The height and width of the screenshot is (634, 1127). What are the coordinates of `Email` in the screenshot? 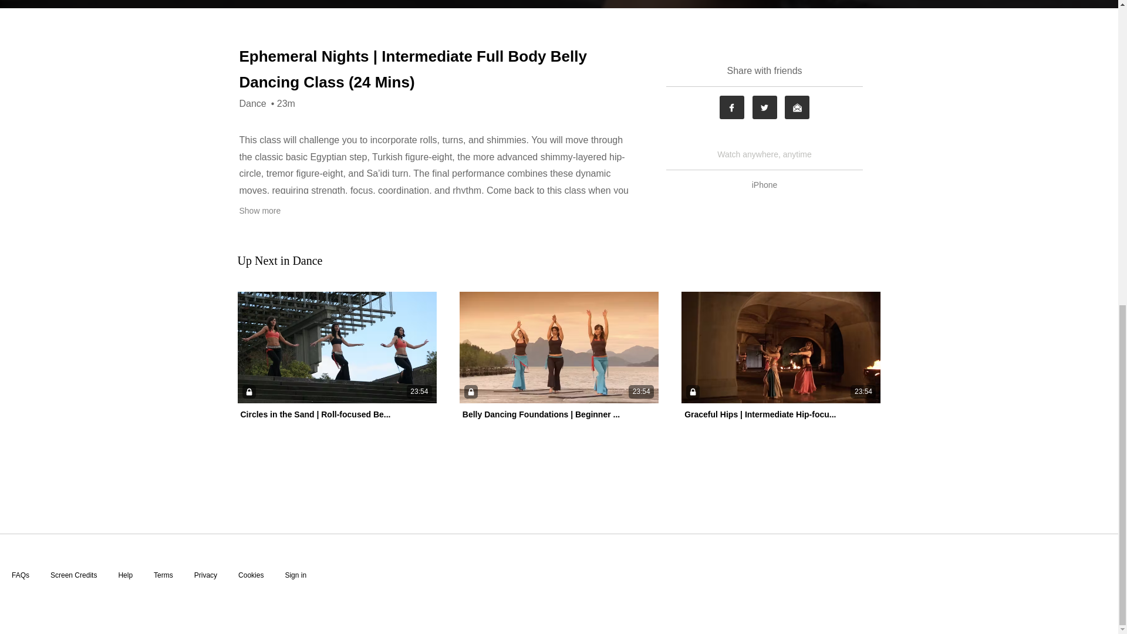 It's located at (797, 107).